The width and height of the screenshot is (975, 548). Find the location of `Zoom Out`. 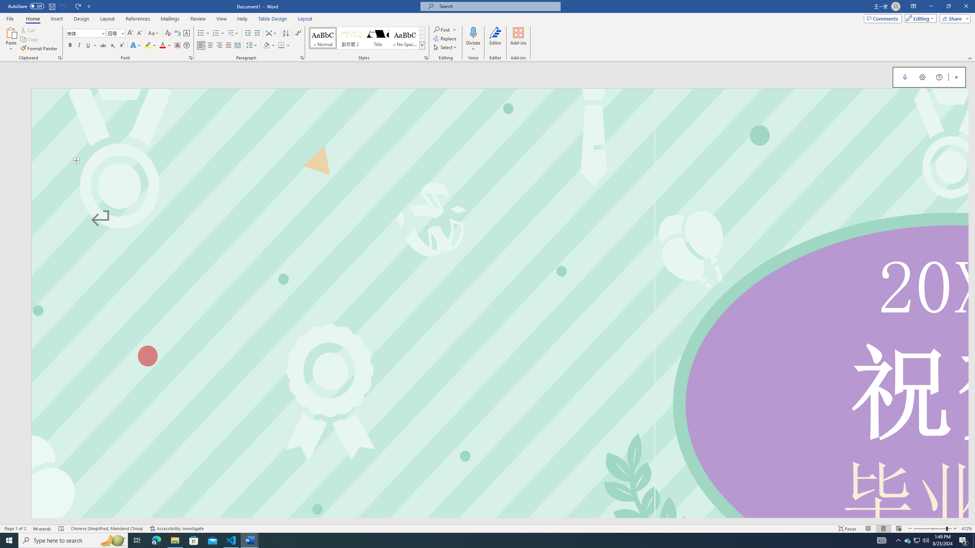

Zoom Out is located at coordinates (929, 529).